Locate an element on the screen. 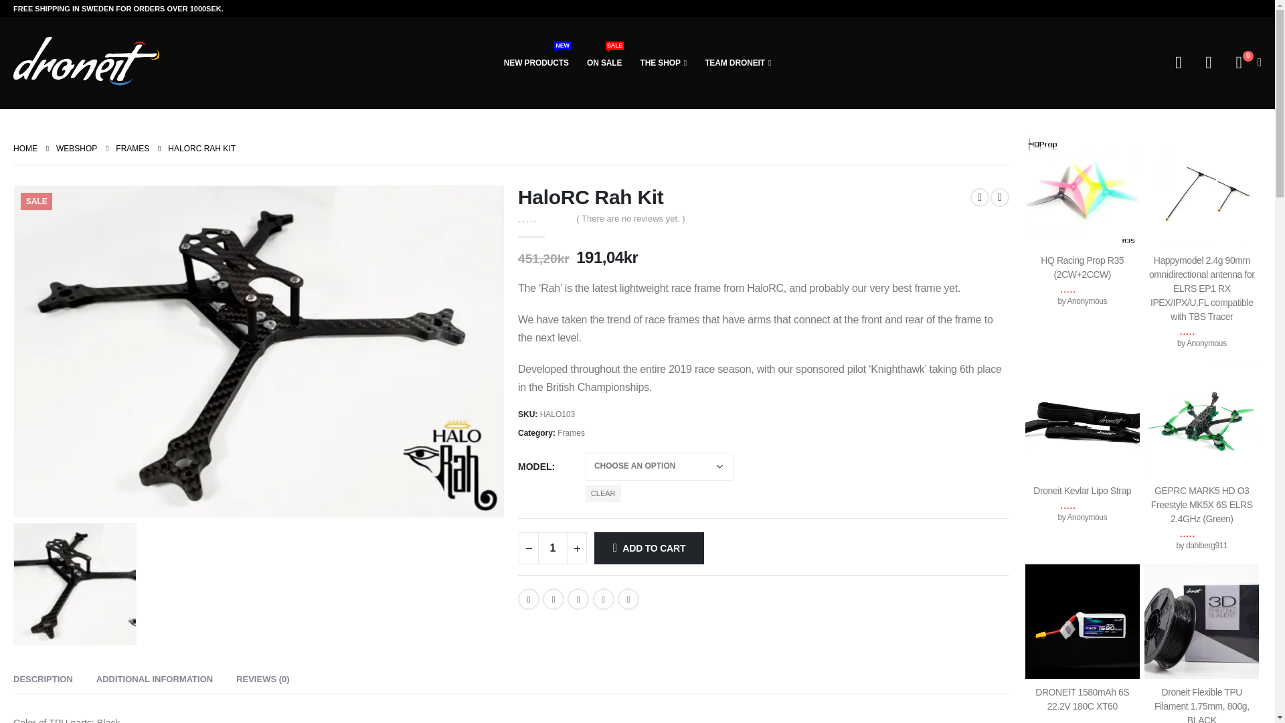  WEBSHOP is located at coordinates (604, 63).